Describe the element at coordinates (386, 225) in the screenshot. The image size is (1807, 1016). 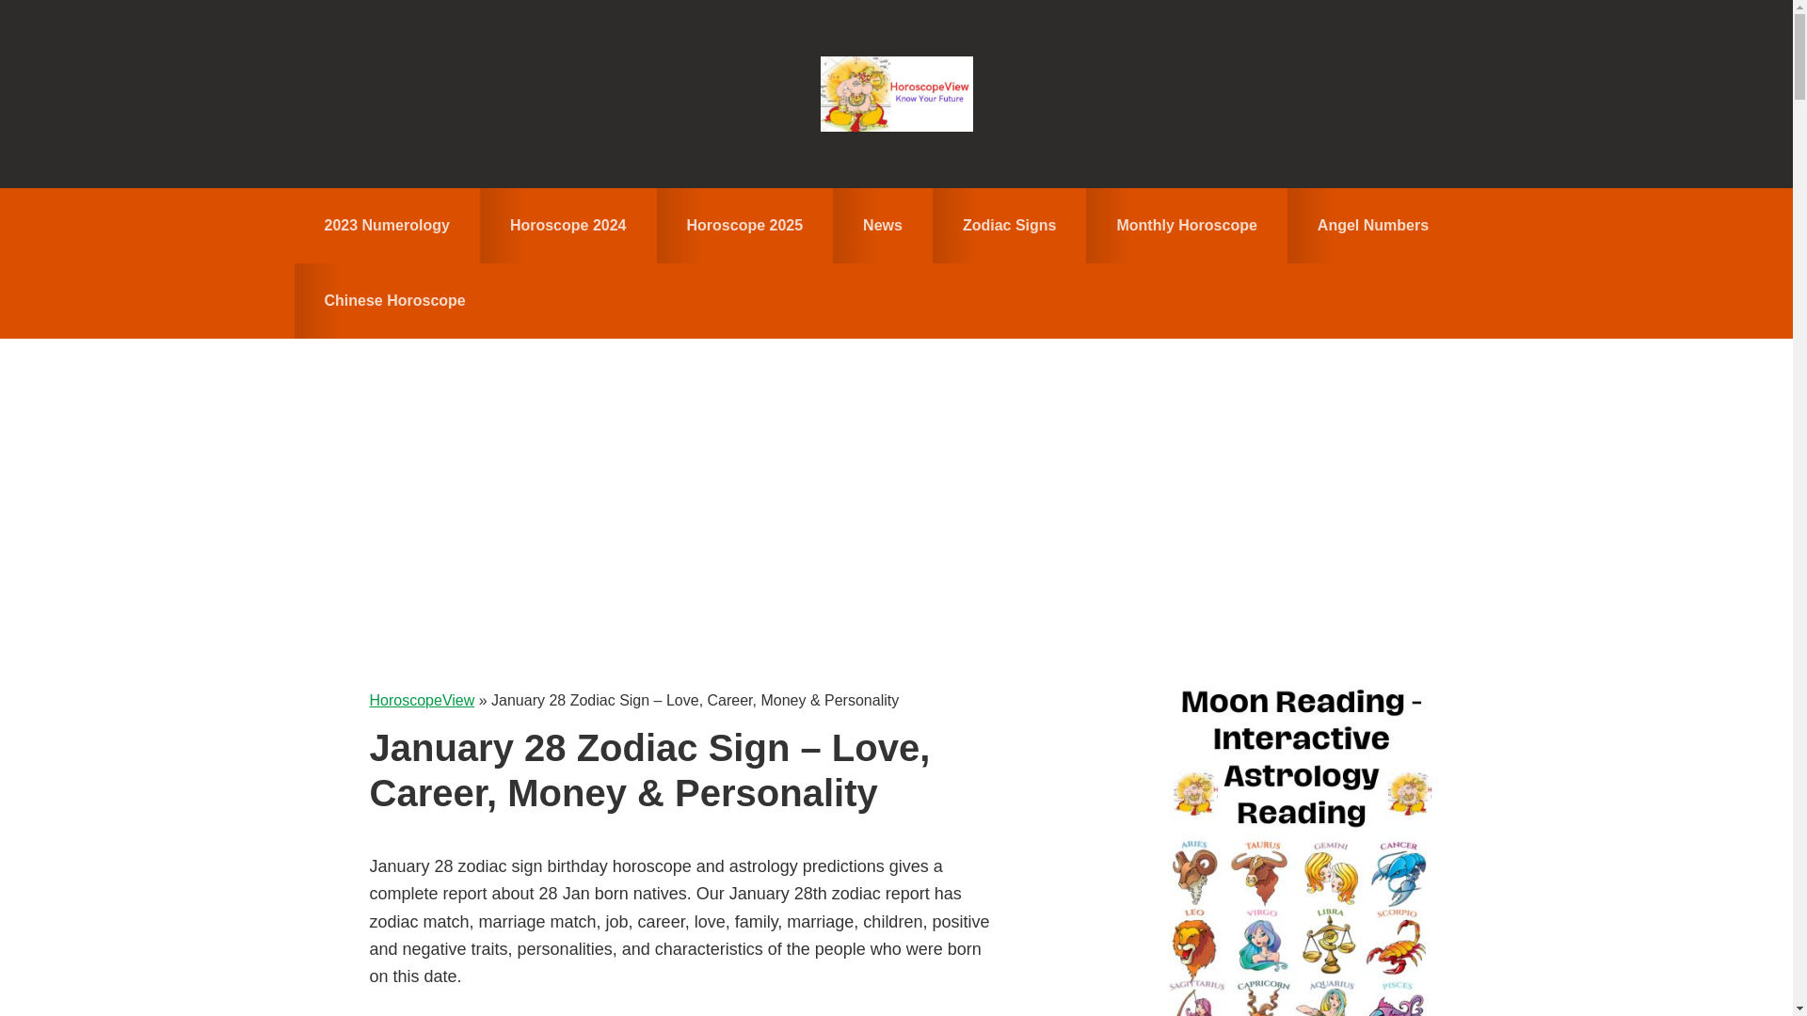
I see `2023 Numerology` at that location.